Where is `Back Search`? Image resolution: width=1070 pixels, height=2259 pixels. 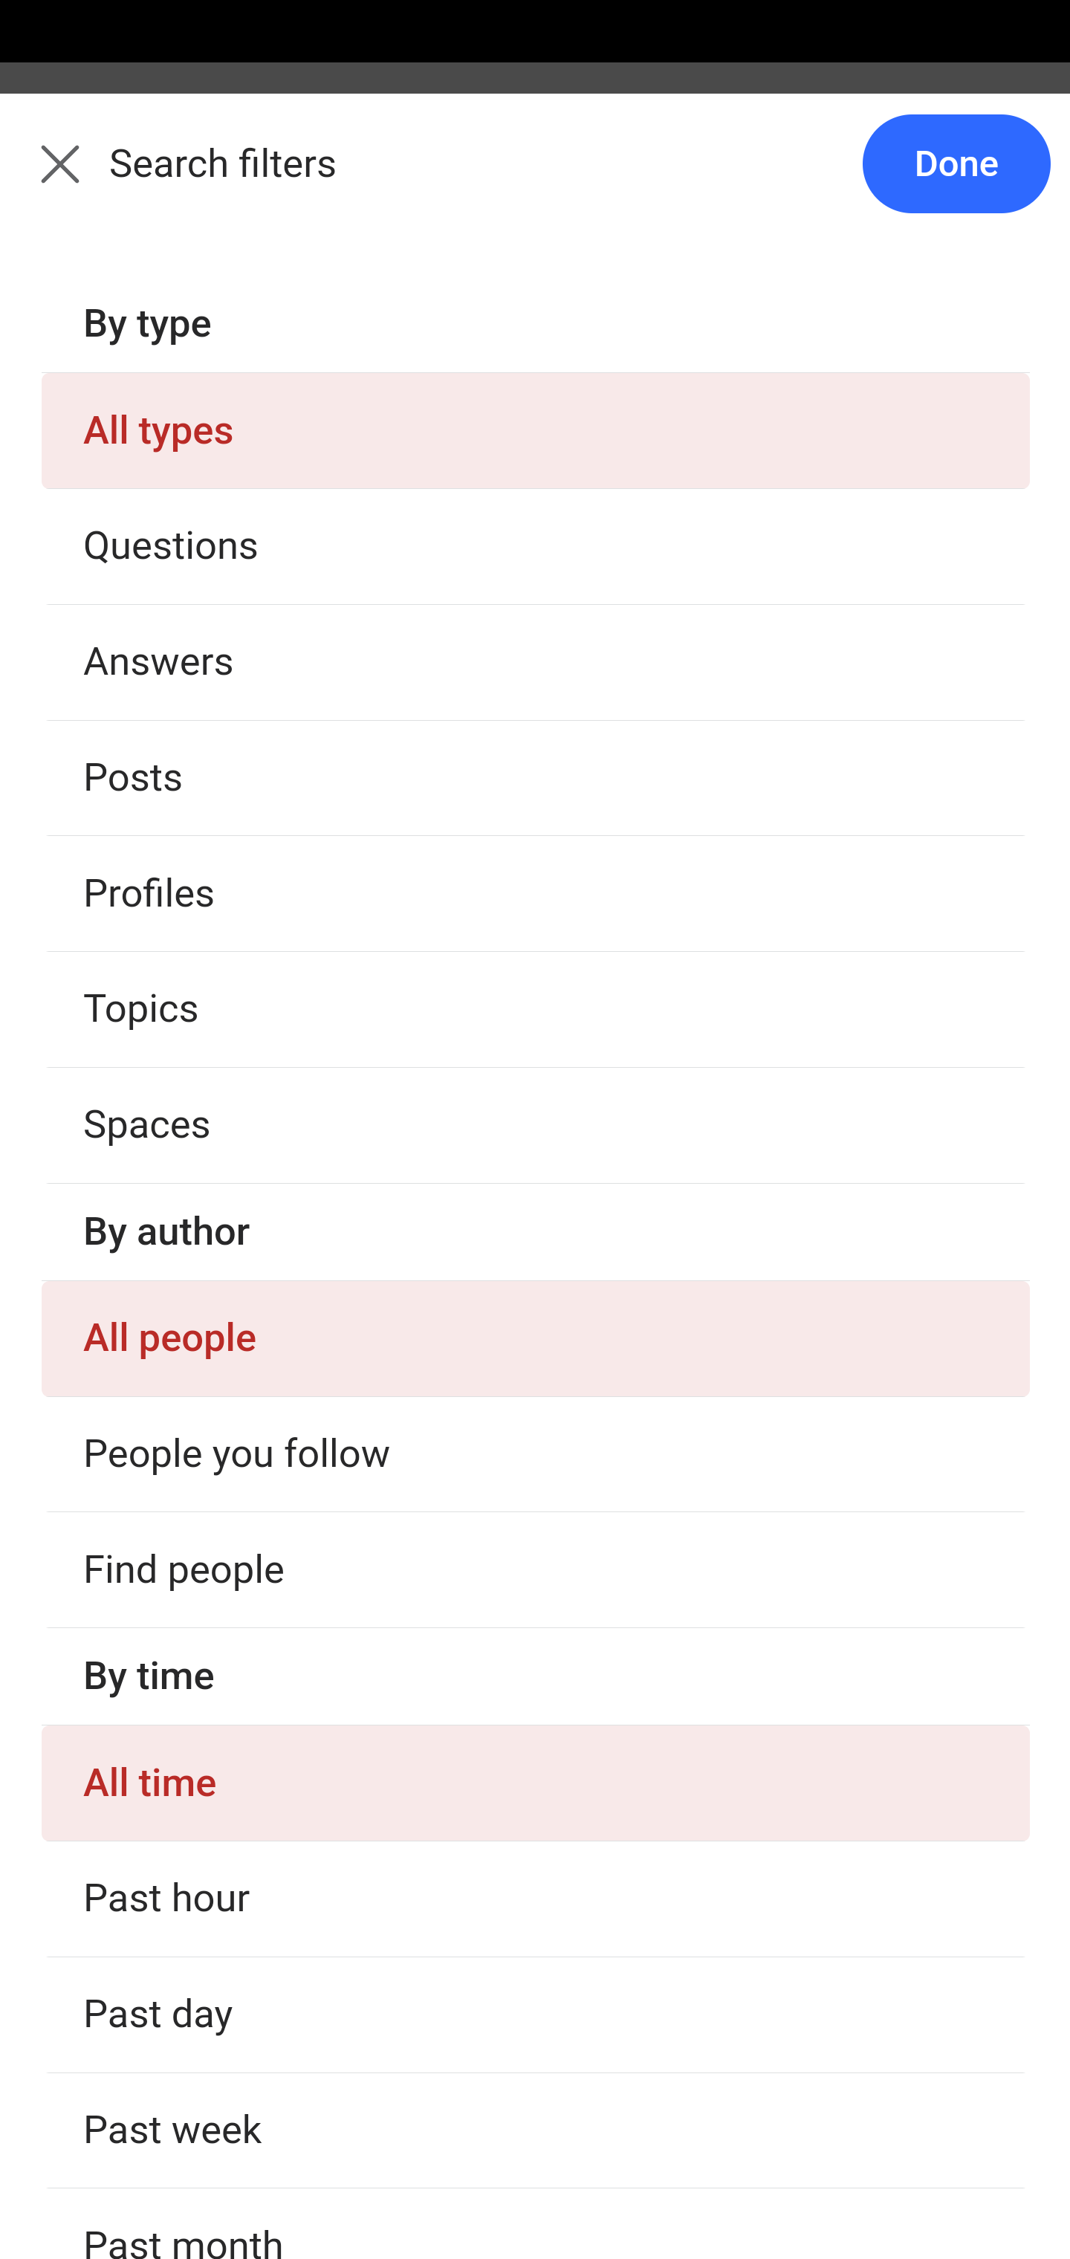 Back Search is located at coordinates (535, 181).